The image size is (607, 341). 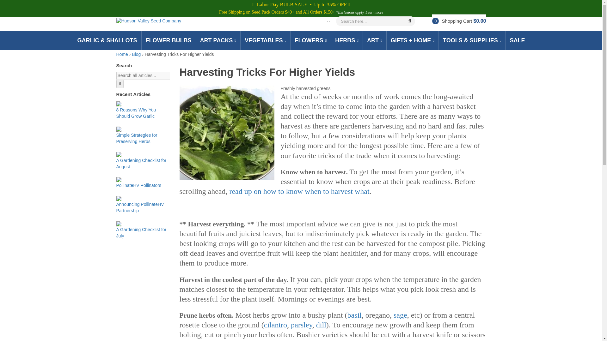 I want to click on Back to the frontpage, so click(x=122, y=54).